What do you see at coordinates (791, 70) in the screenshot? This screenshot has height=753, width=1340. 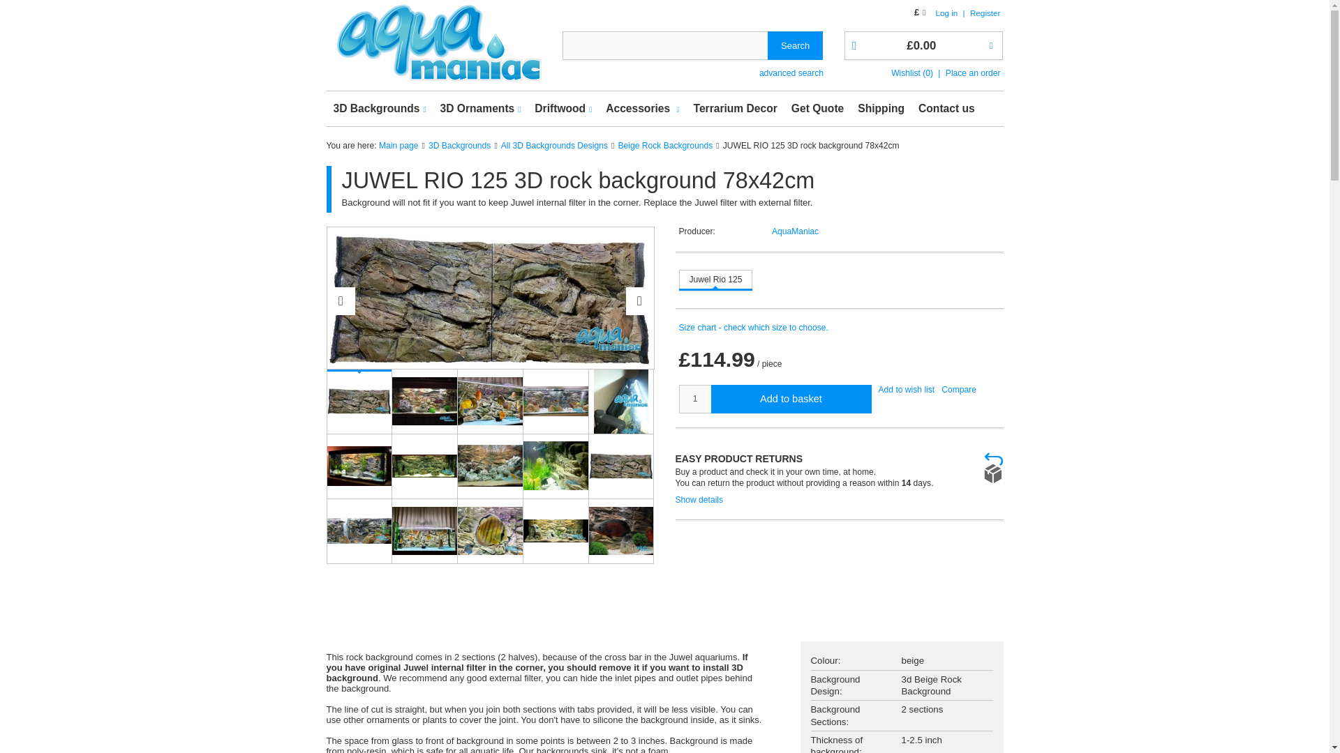 I see `advanced search` at bounding box center [791, 70].